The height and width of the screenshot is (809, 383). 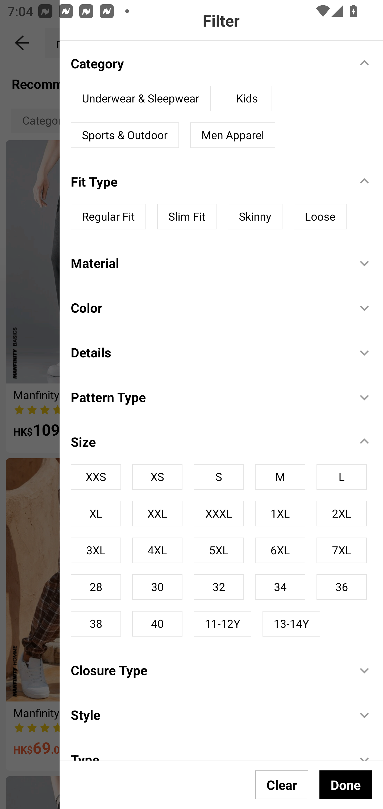 What do you see at coordinates (342, 477) in the screenshot?
I see `L` at bounding box center [342, 477].